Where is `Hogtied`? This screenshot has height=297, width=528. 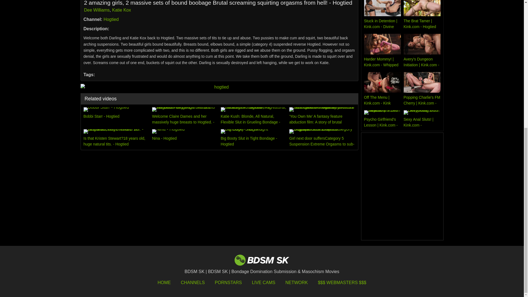 Hogtied is located at coordinates (111, 19).